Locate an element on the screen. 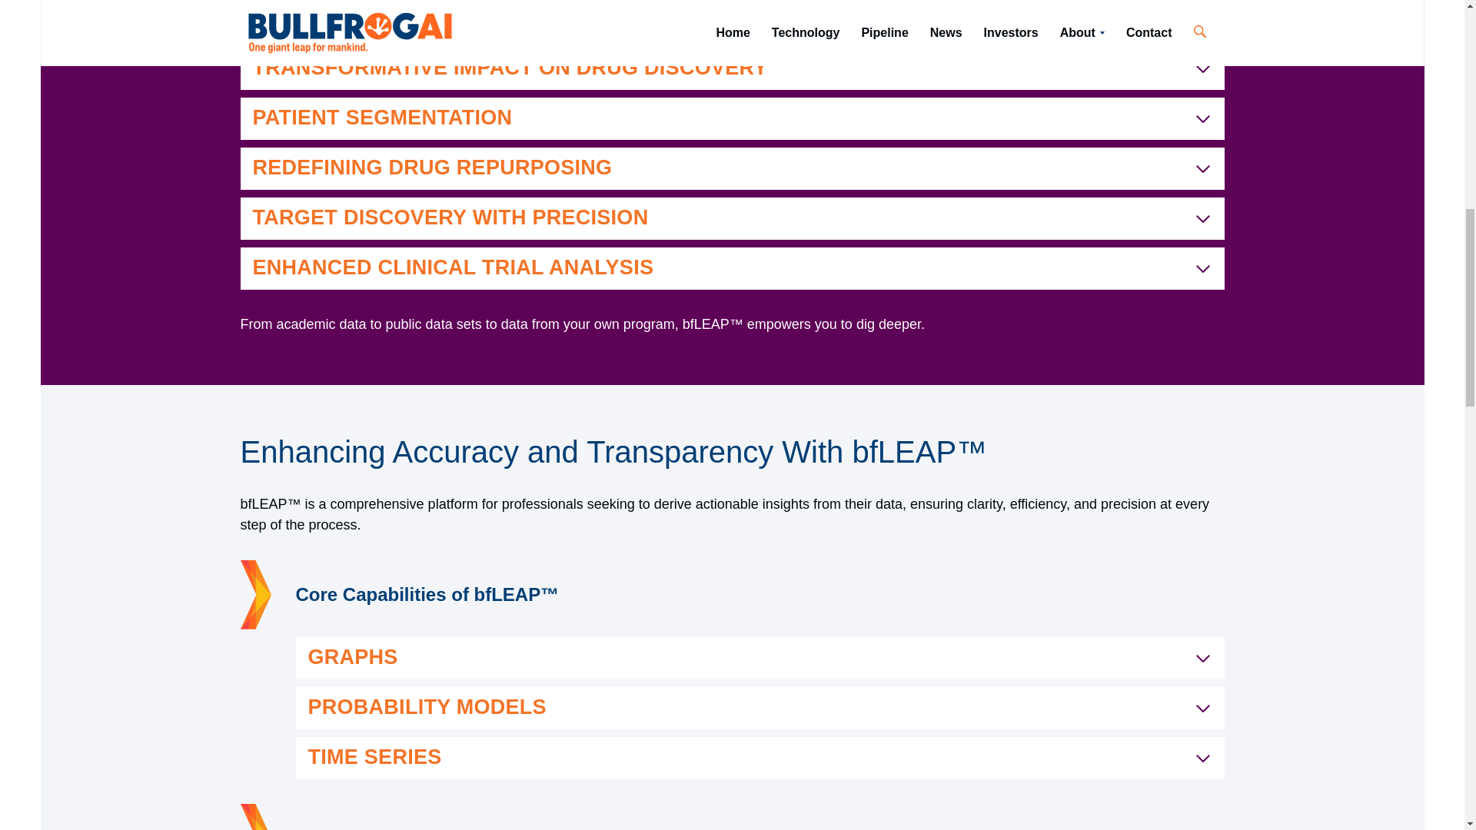 This screenshot has height=830, width=1476. TRANSFORMATIVE IMPACT ON DRUG DISCOVERY is located at coordinates (731, 68).